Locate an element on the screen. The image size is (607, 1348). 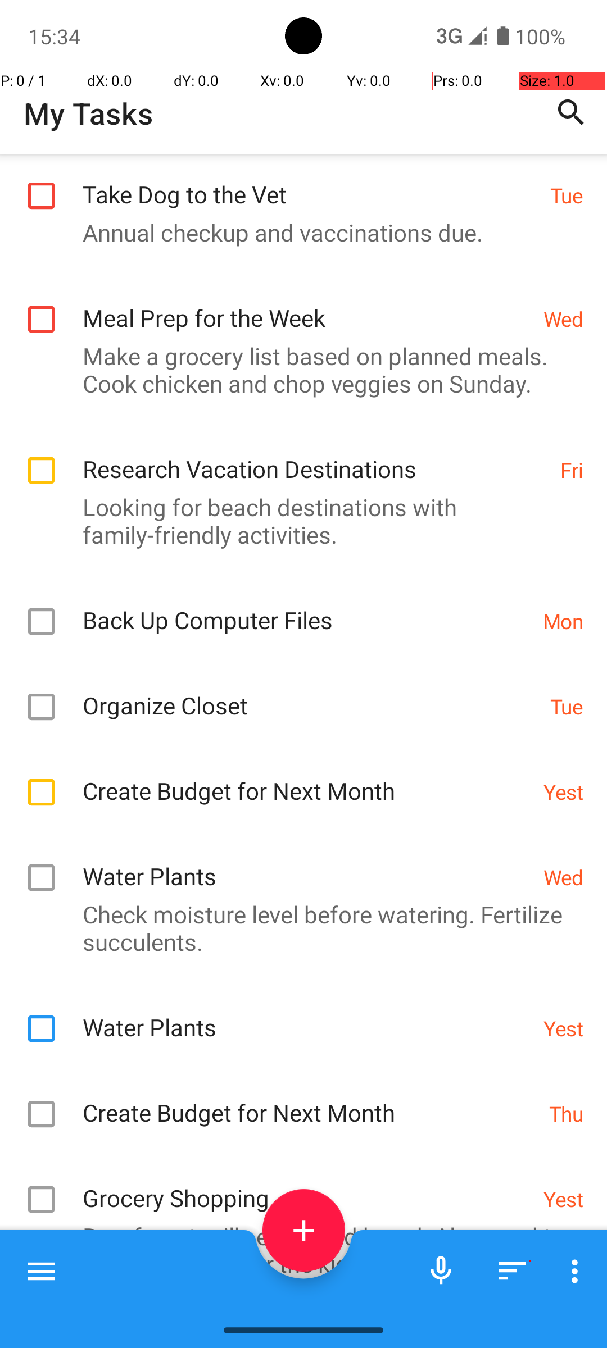
My Tasks is located at coordinates (88, 113).